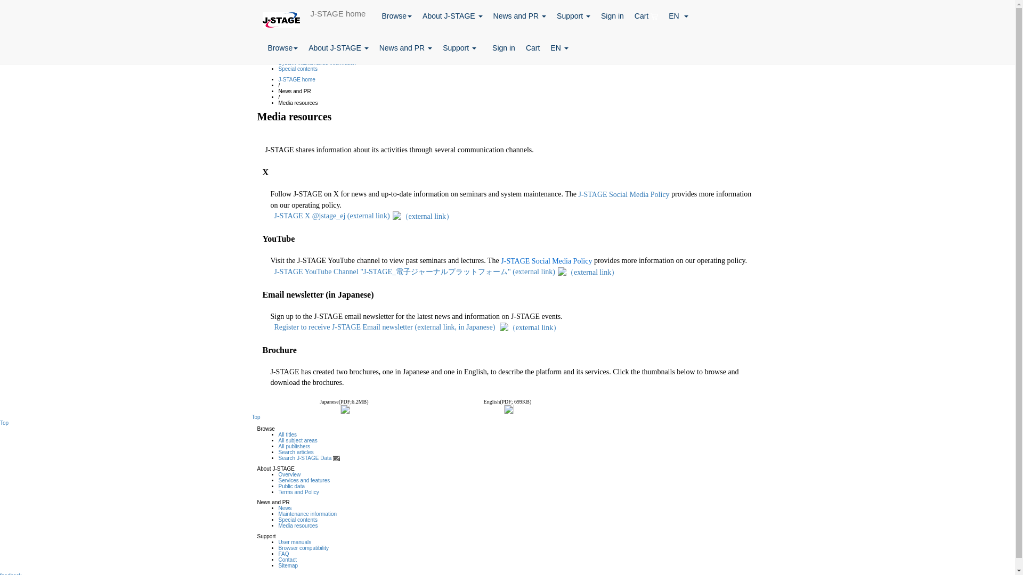 The image size is (1023, 575). Describe the element at coordinates (282, 48) in the screenshot. I see `Browse` at that location.